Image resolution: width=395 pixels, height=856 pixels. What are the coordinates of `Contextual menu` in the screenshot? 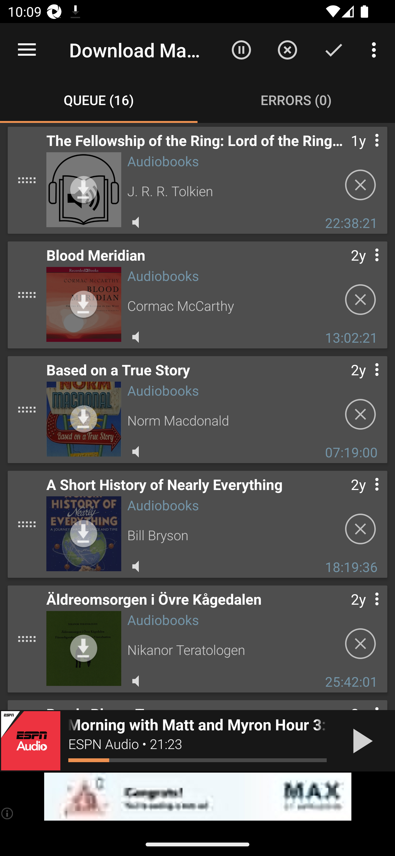 It's located at (365, 380).